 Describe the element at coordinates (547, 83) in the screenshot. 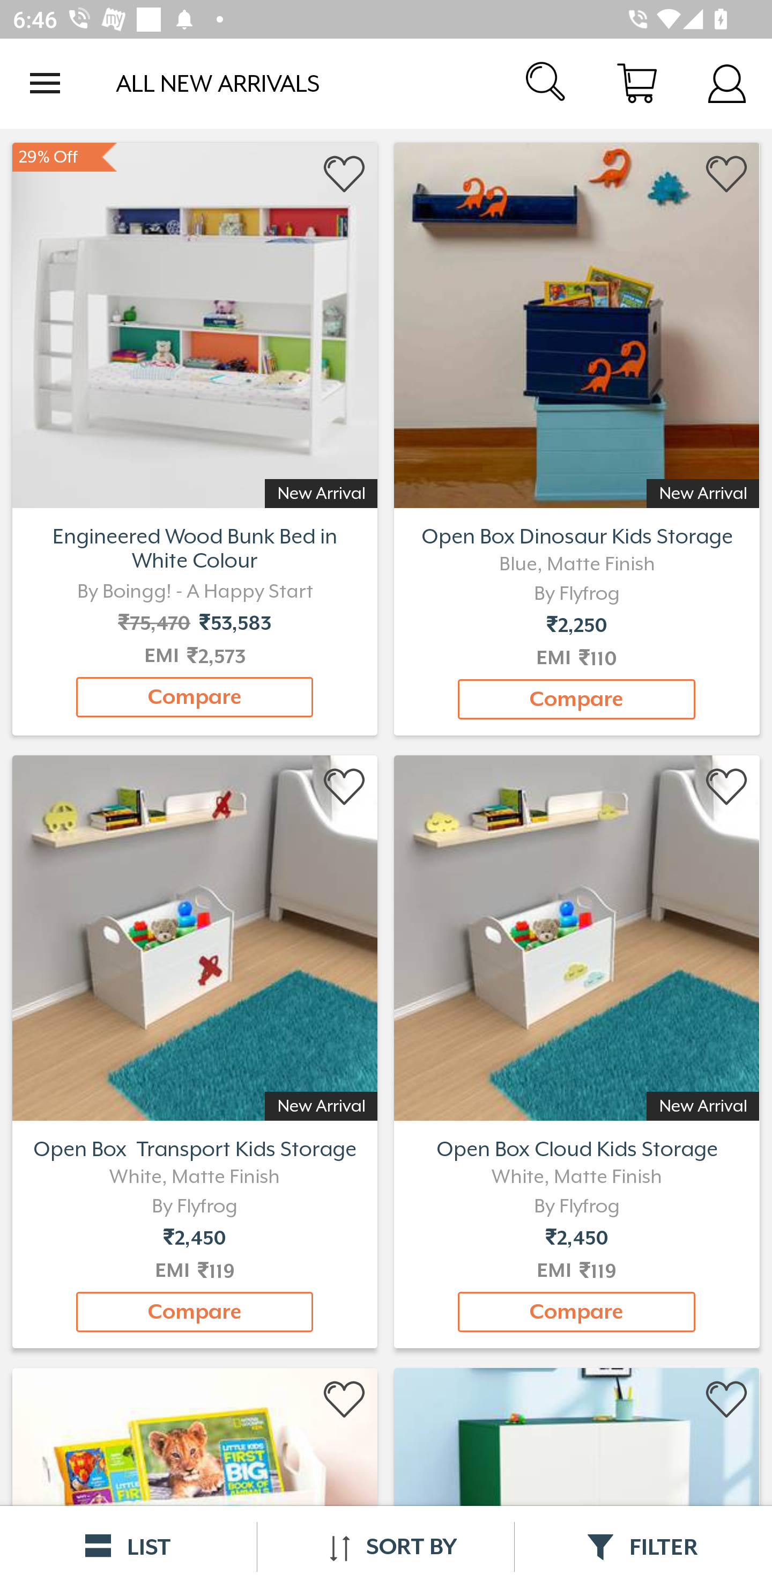

I see `Search` at that location.